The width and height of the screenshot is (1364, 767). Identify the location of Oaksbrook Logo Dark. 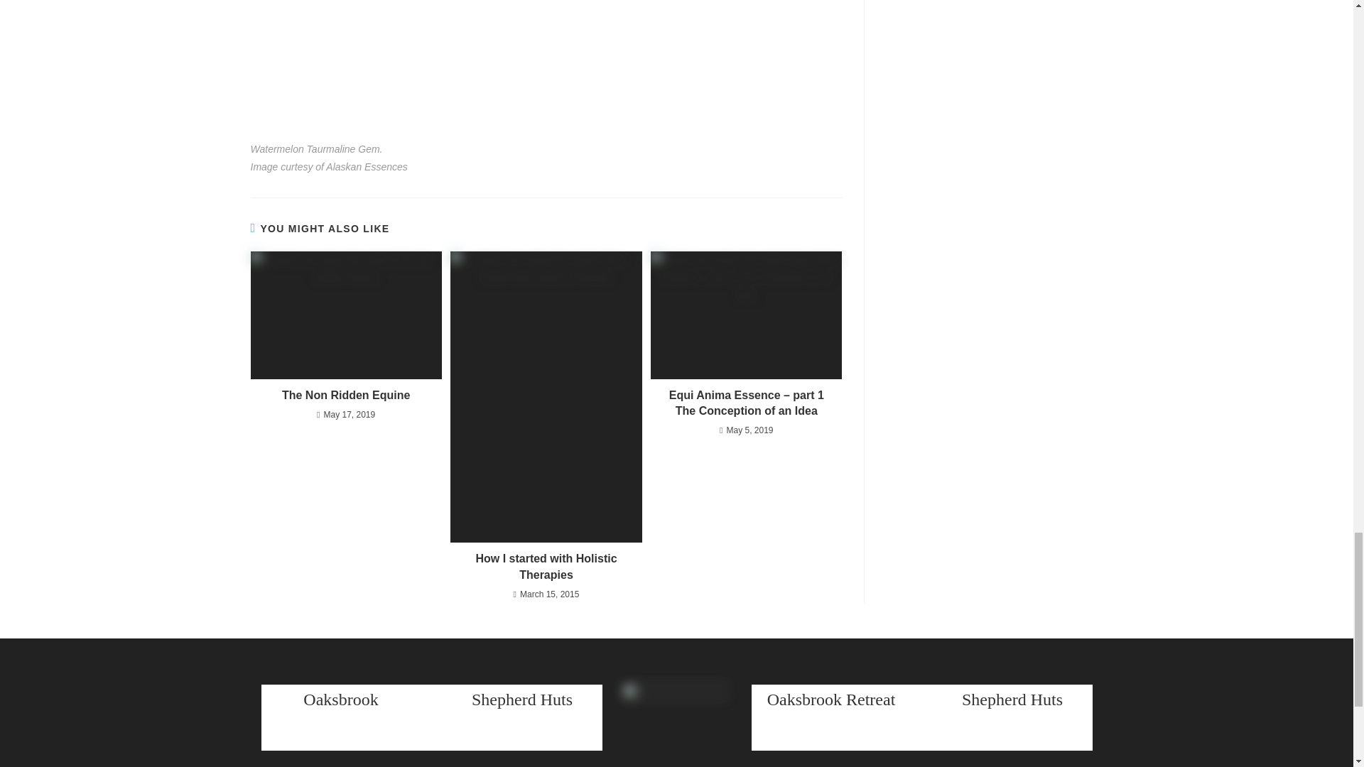
(676, 726).